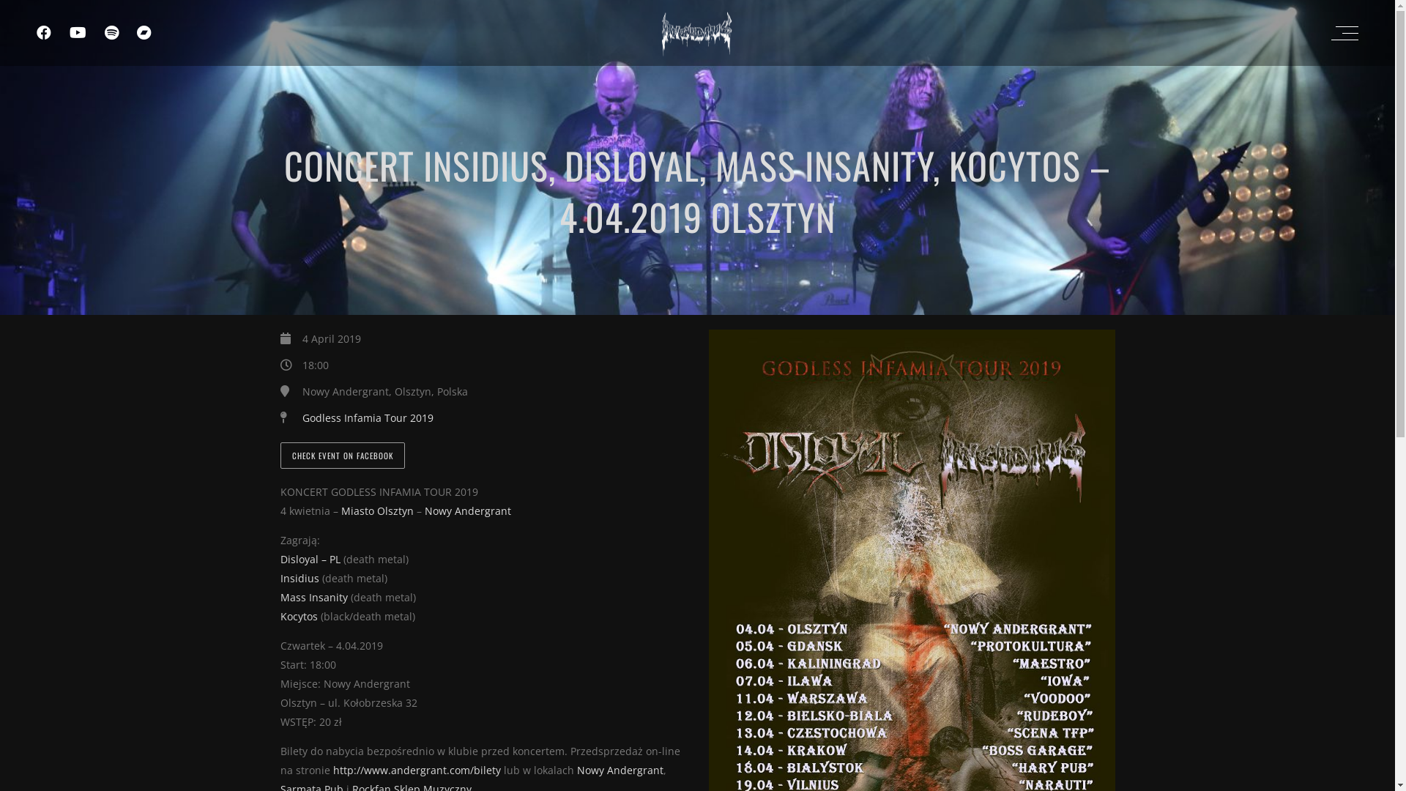 The height and width of the screenshot is (791, 1406). Describe the element at coordinates (620, 770) in the screenshot. I see `Nowy Andergrant` at that location.